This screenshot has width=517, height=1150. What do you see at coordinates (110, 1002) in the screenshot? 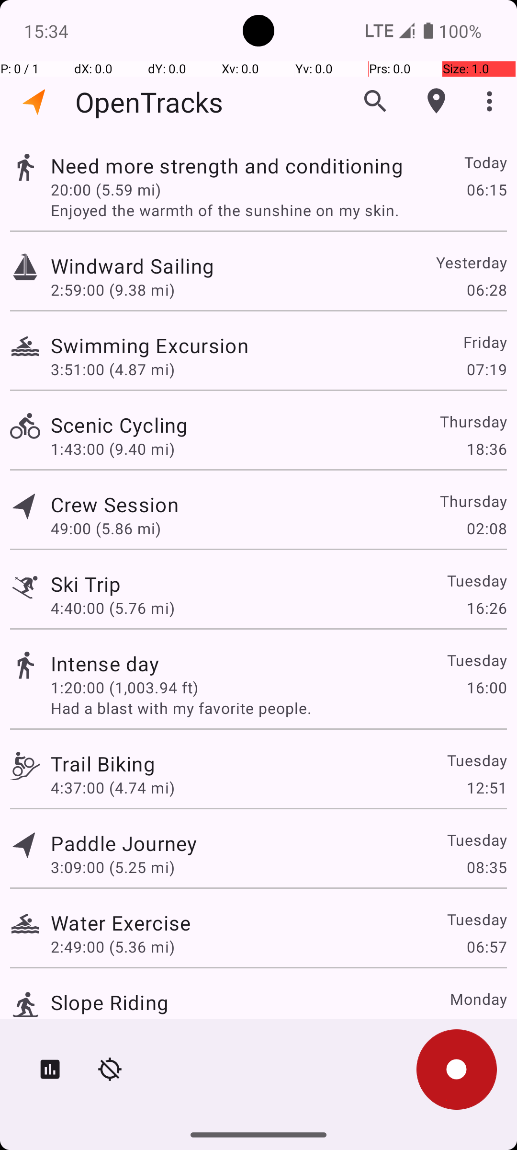
I see `Slope Riding` at bounding box center [110, 1002].